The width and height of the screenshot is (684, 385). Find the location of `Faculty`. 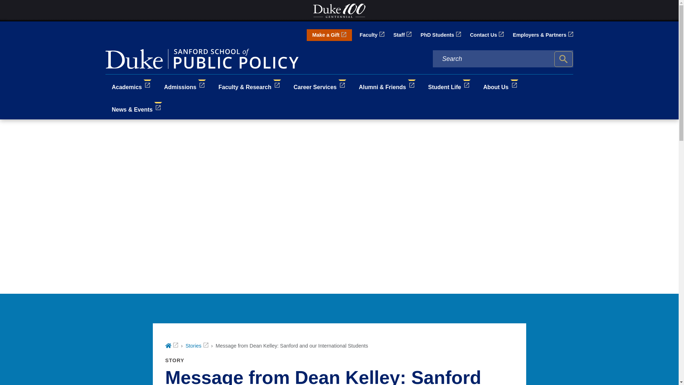

Faculty is located at coordinates (372, 35).